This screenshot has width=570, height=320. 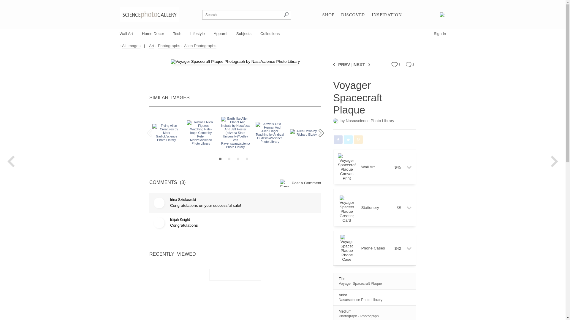 What do you see at coordinates (348, 139) in the screenshot?
I see `Share Product on Twitter` at bounding box center [348, 139].